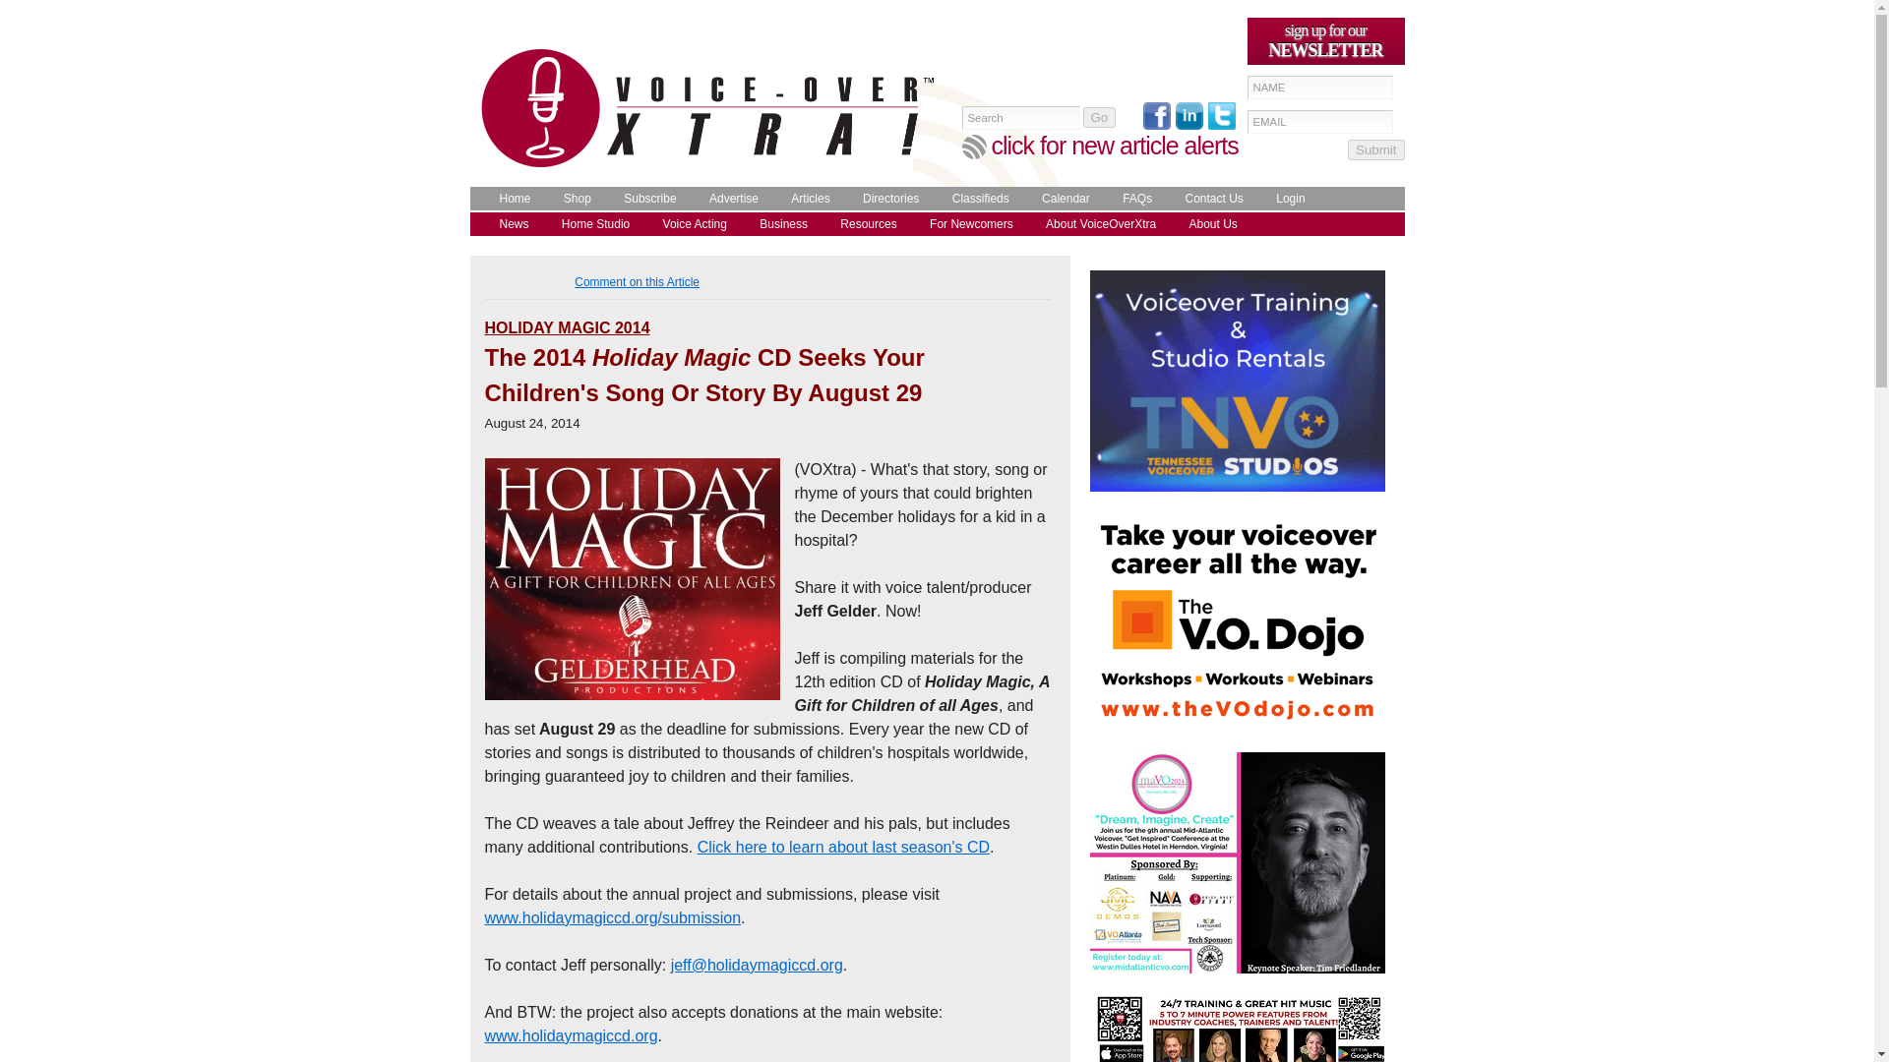 The width and height of the screenshot is (1889, 1062). Describe the element at coordinates (1131, 199) in the screenshot. I see `FAQs` at that location.